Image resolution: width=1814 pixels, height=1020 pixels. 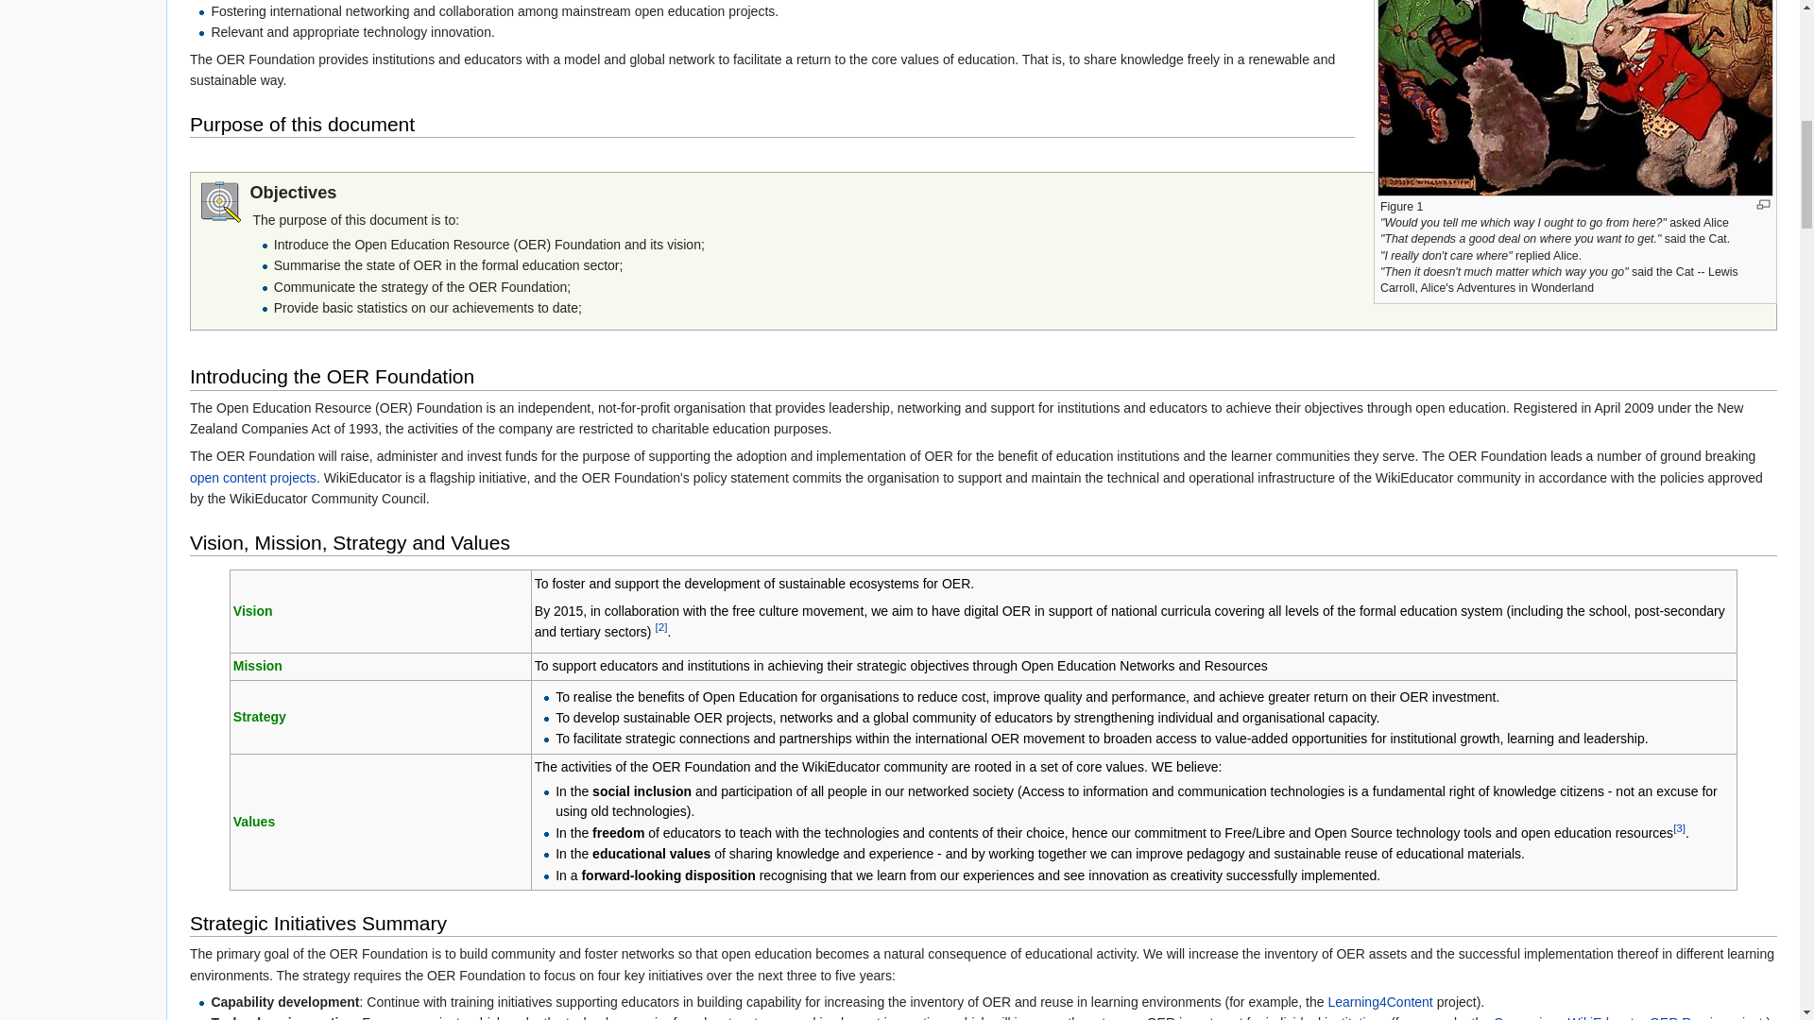 I want to click on Learning4Content, so click(x=1379, y=1002).